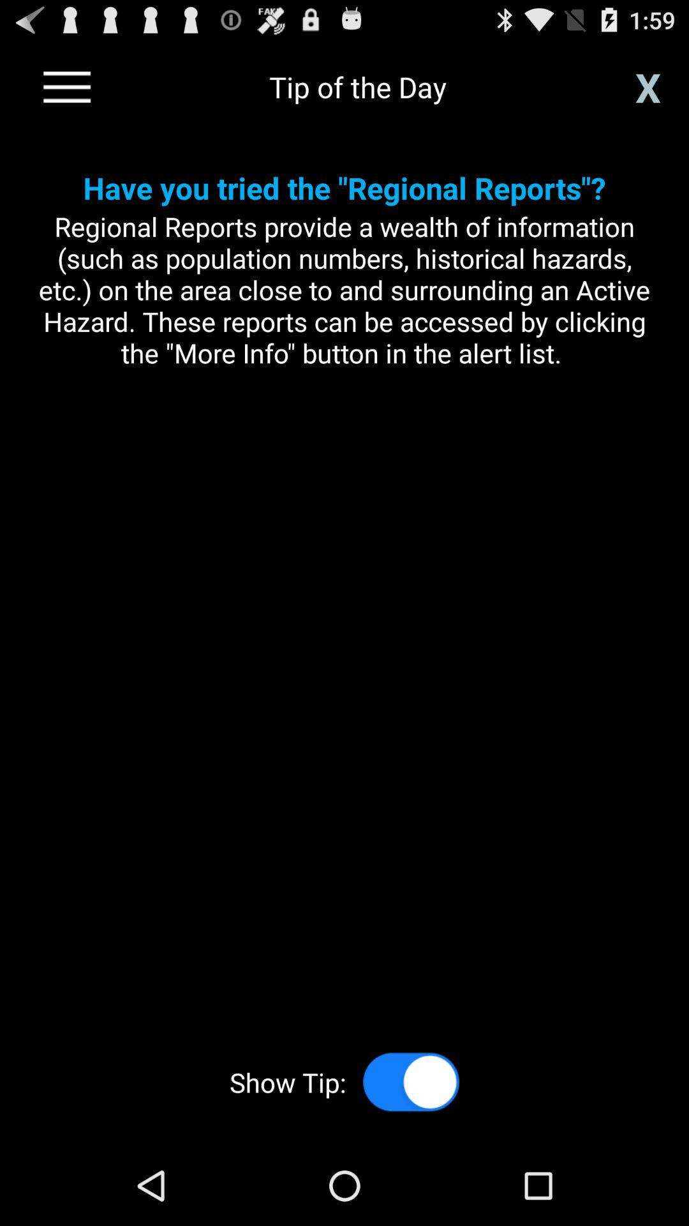  Describe the element at coordinates (411, 1082) in the screenshot. I see `toggle tips option` at that location.